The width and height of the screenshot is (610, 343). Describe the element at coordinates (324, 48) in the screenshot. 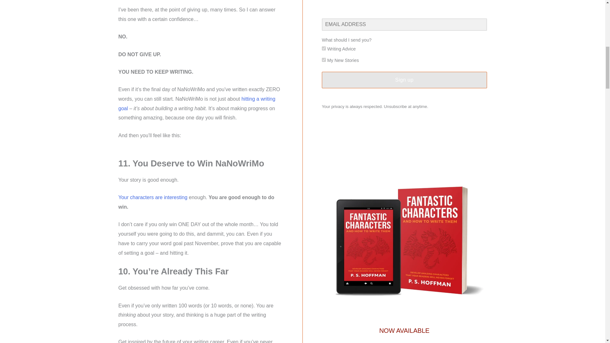

I see `6faf42e928` at that location.